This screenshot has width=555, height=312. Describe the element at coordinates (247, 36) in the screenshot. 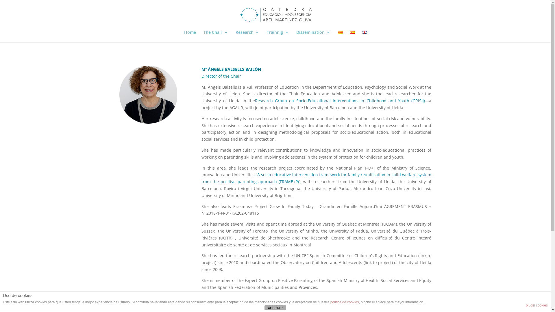

I see `Research` at that location.